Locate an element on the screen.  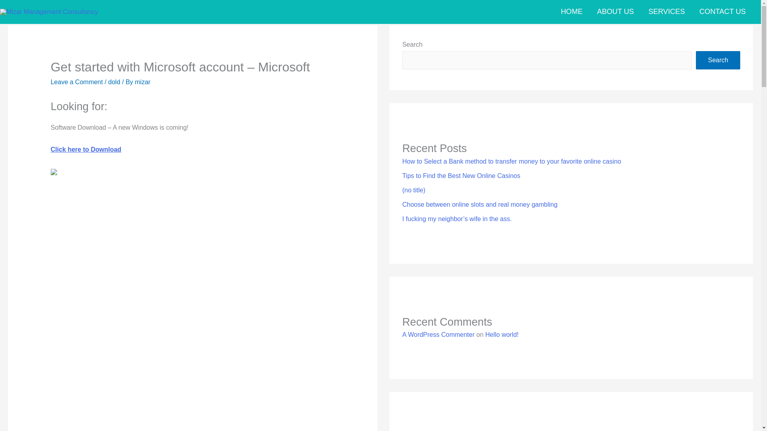
Search is located at coordinates (717, 60).